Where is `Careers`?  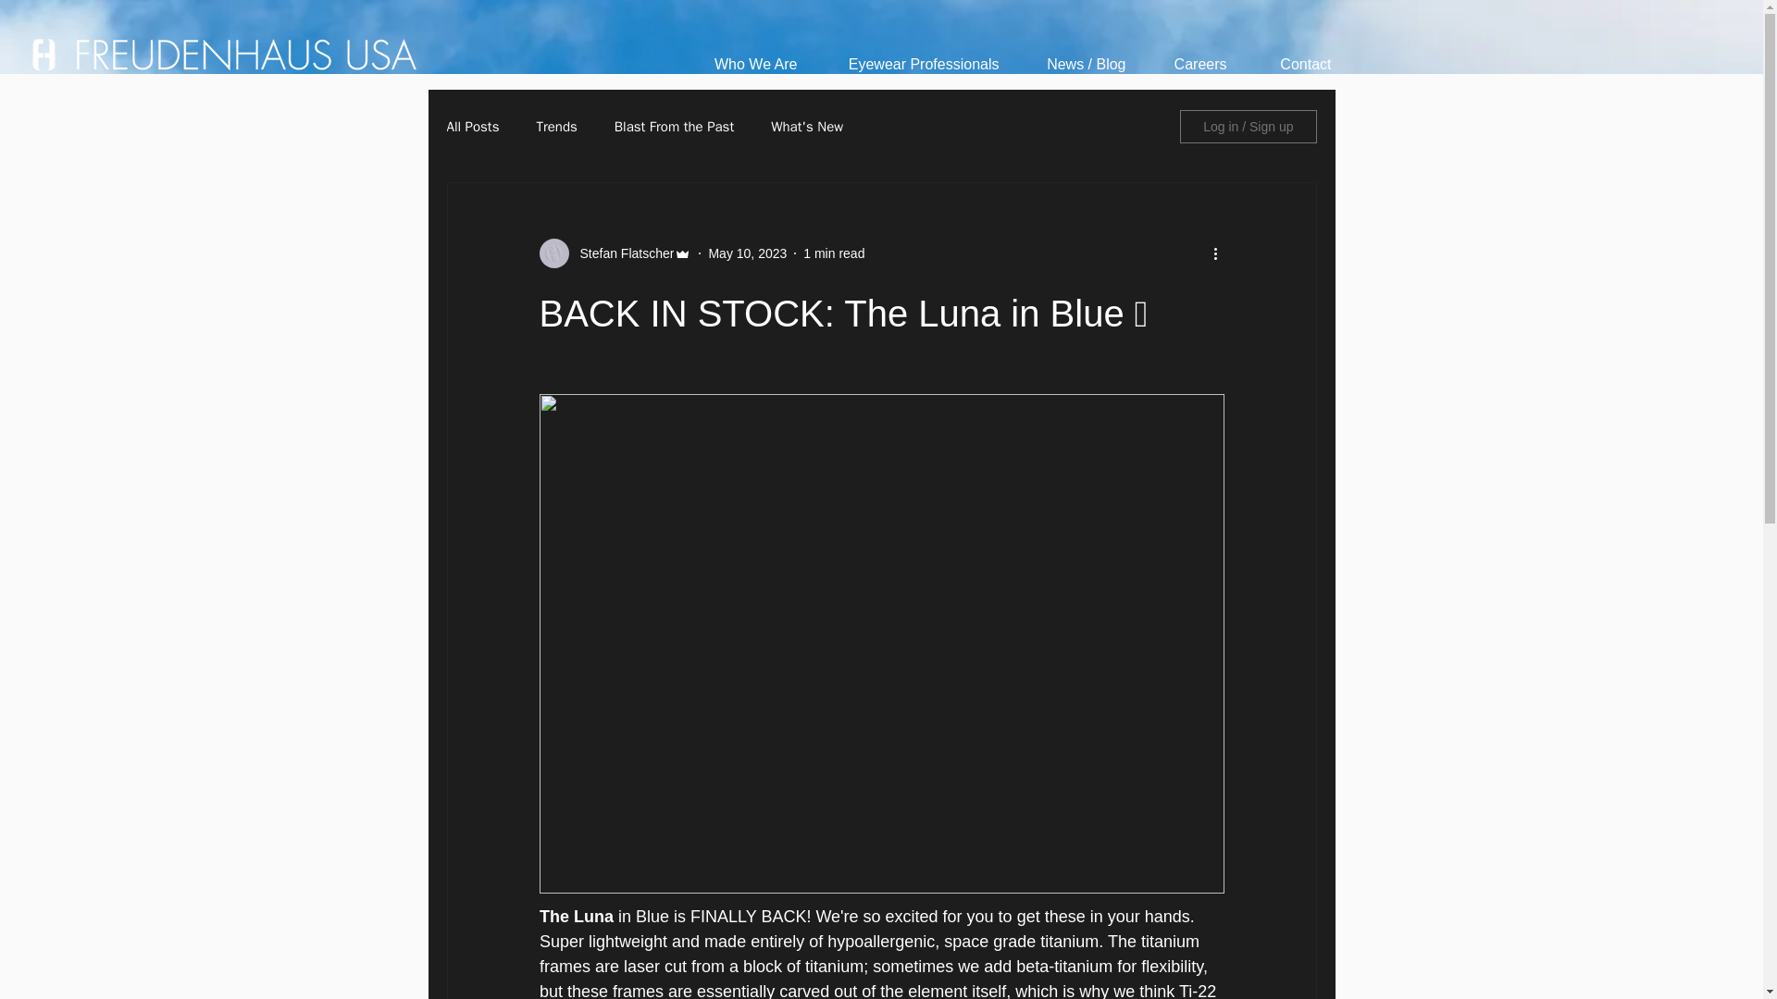 Careers is located at coordinates (1190, 64).